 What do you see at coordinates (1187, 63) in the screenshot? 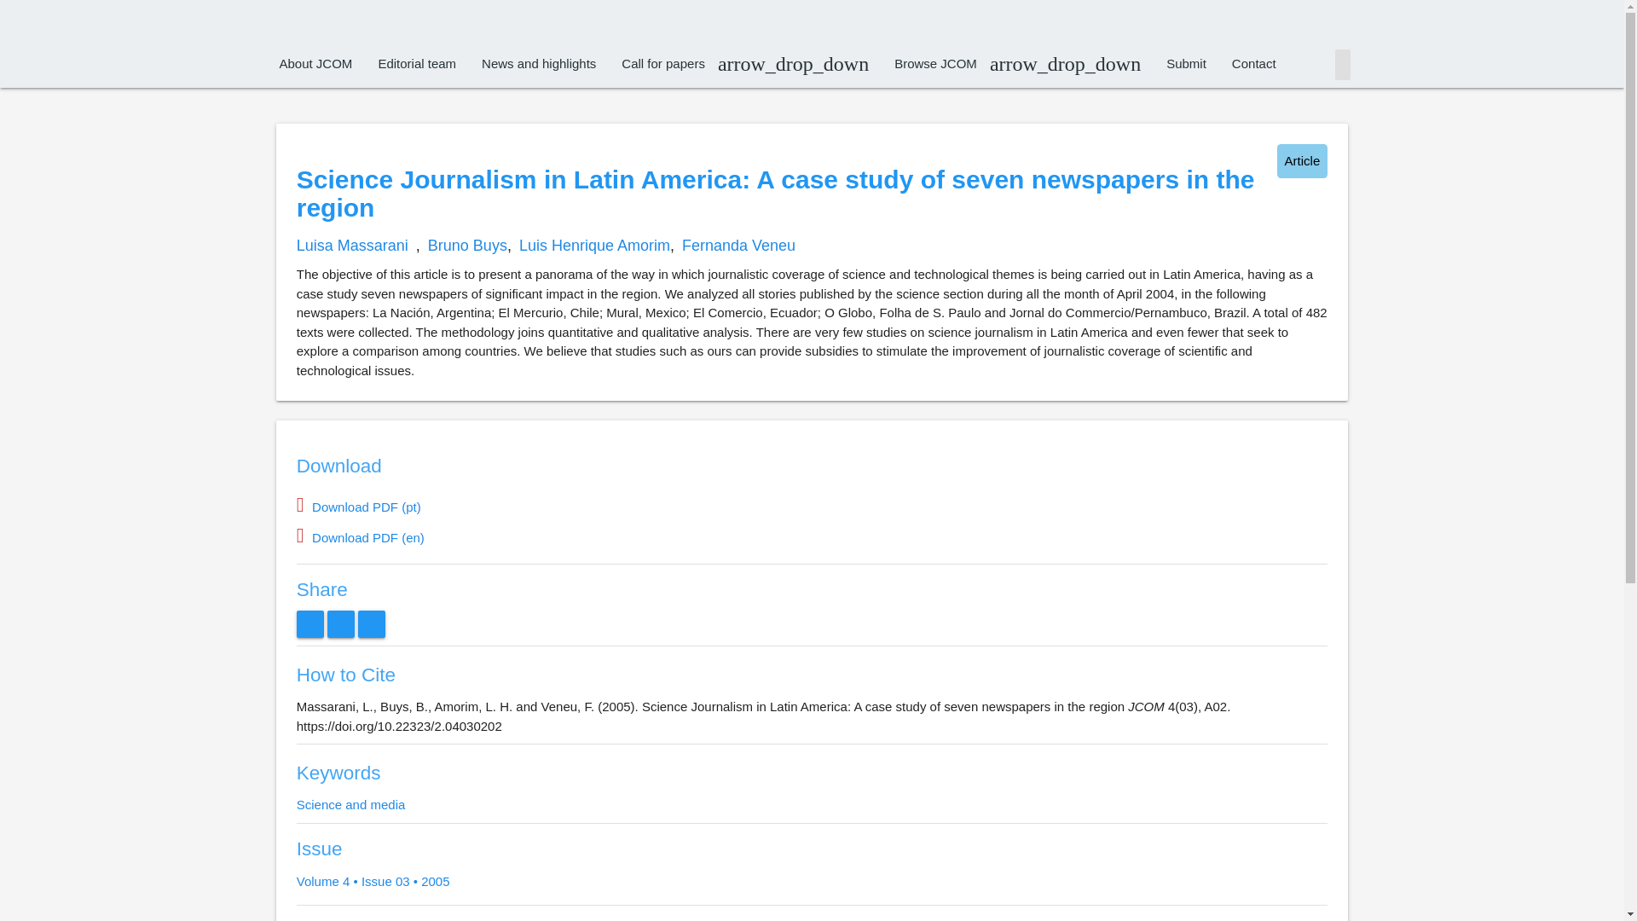
I see `Submit` at bounding box center [1187, 63].